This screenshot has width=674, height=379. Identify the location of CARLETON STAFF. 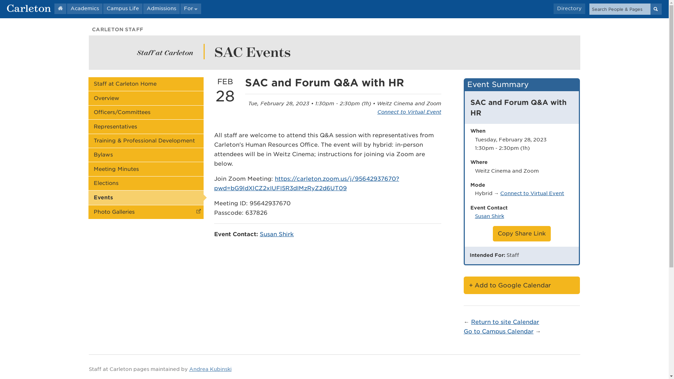
(117, 29).